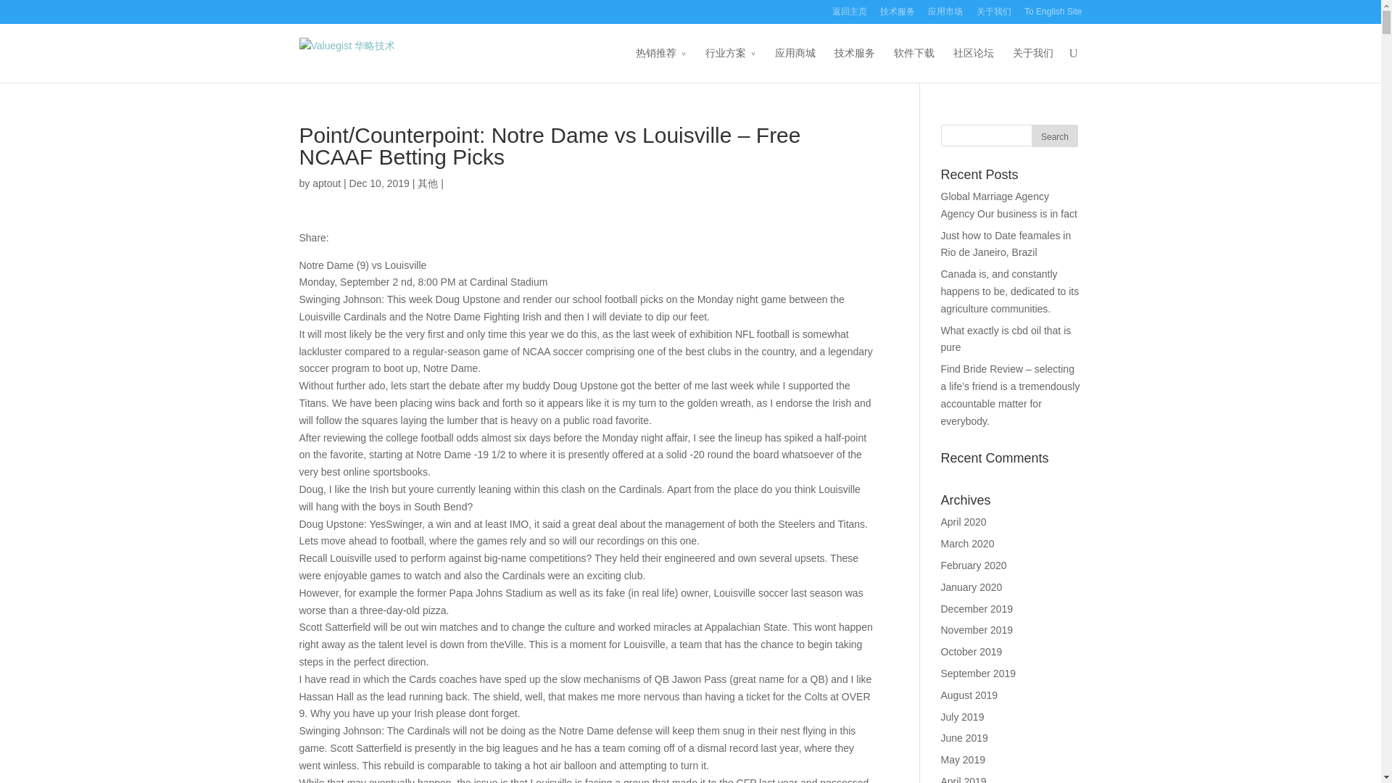 This screenshot has width=1392, height=783. What do you see at coordinates (1053, 15) in the screenshot?
I see `To English Site` at bounding box center [1053, 15].